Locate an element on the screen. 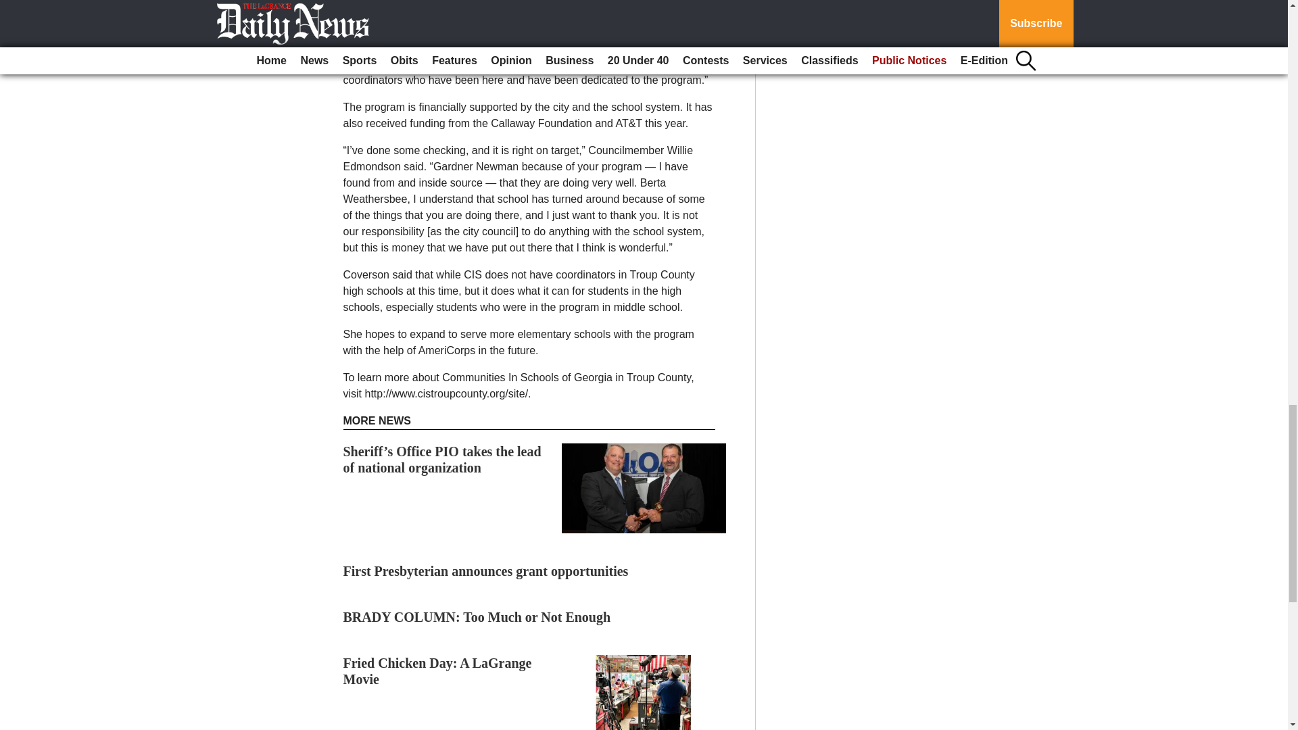  First Presbyterian announces grant opportunities is located at coordinates (485, 570).